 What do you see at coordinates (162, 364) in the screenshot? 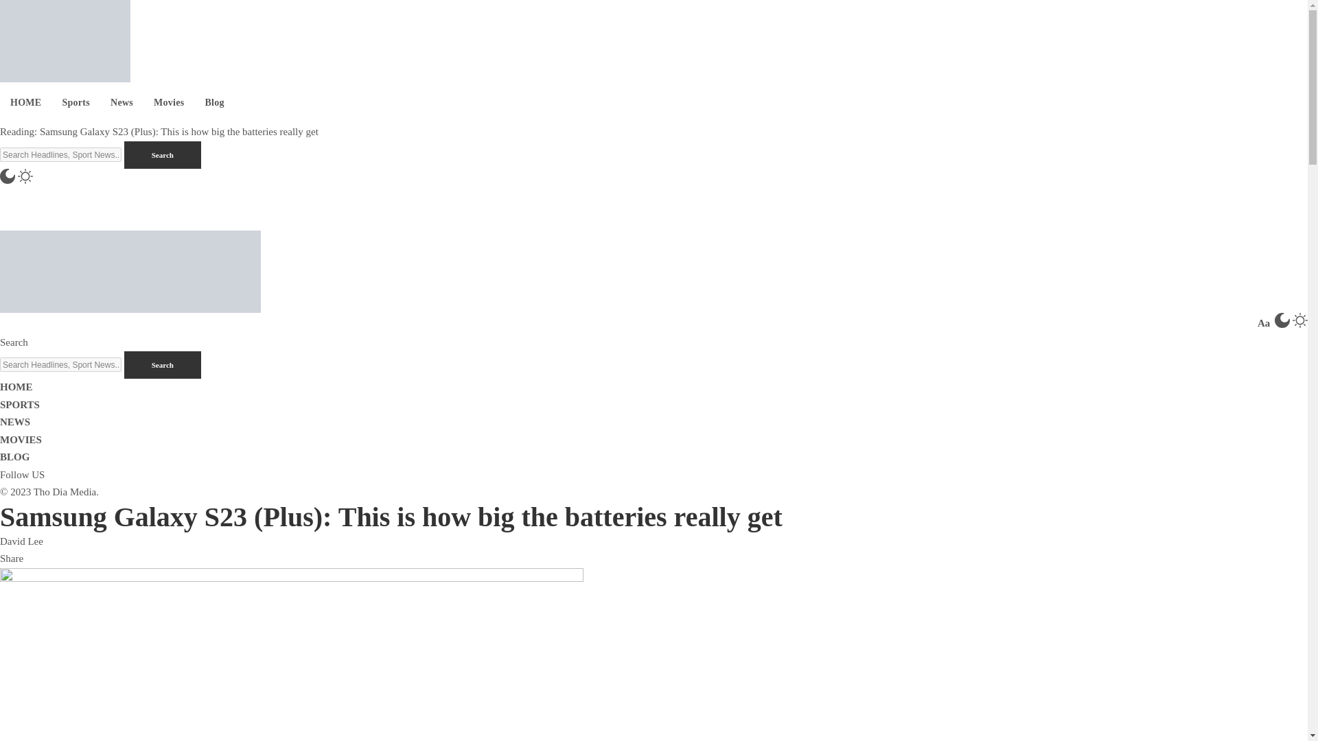
I see `Search` at bounding box center [162, 364].